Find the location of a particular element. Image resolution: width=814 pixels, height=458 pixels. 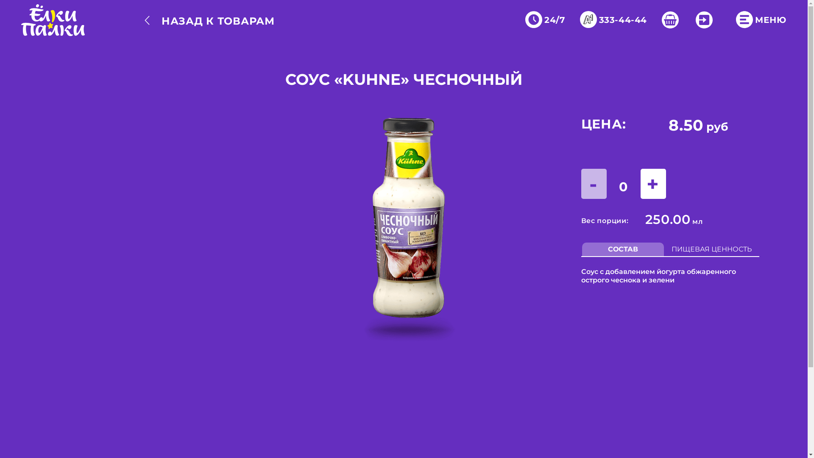

333-44-44 is located at coordinates (616, 20).